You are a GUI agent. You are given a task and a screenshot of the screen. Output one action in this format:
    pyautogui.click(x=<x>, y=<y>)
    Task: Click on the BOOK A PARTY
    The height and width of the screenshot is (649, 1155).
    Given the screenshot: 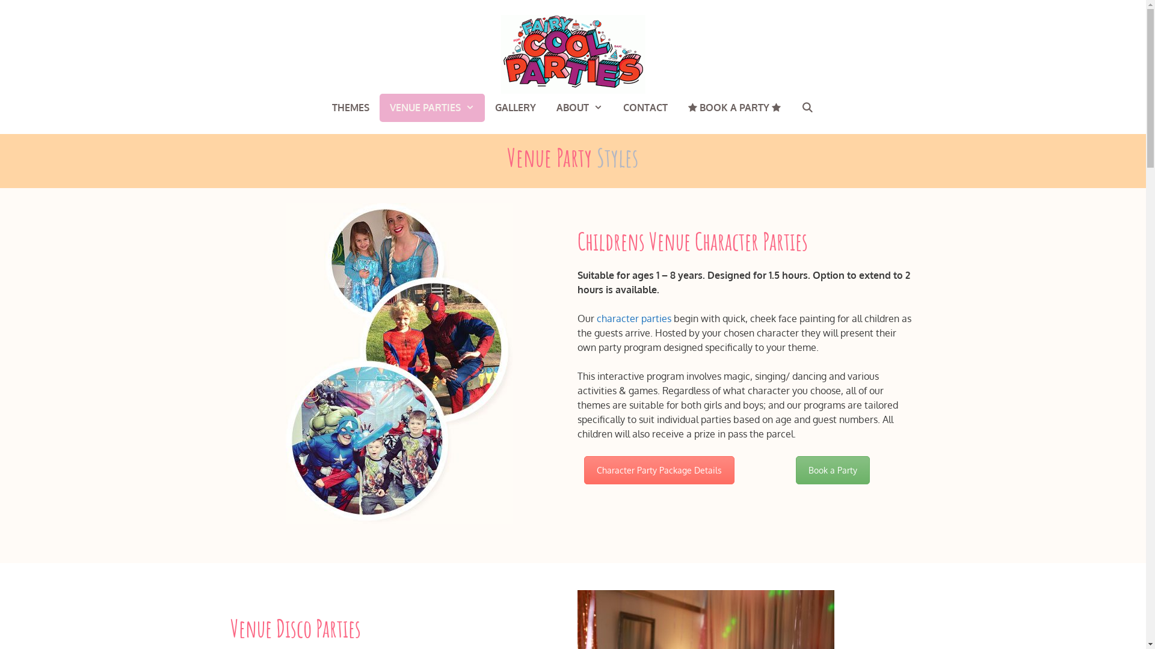 What is the action you would take?
    pyautogui.click(x=735, y=108)
    